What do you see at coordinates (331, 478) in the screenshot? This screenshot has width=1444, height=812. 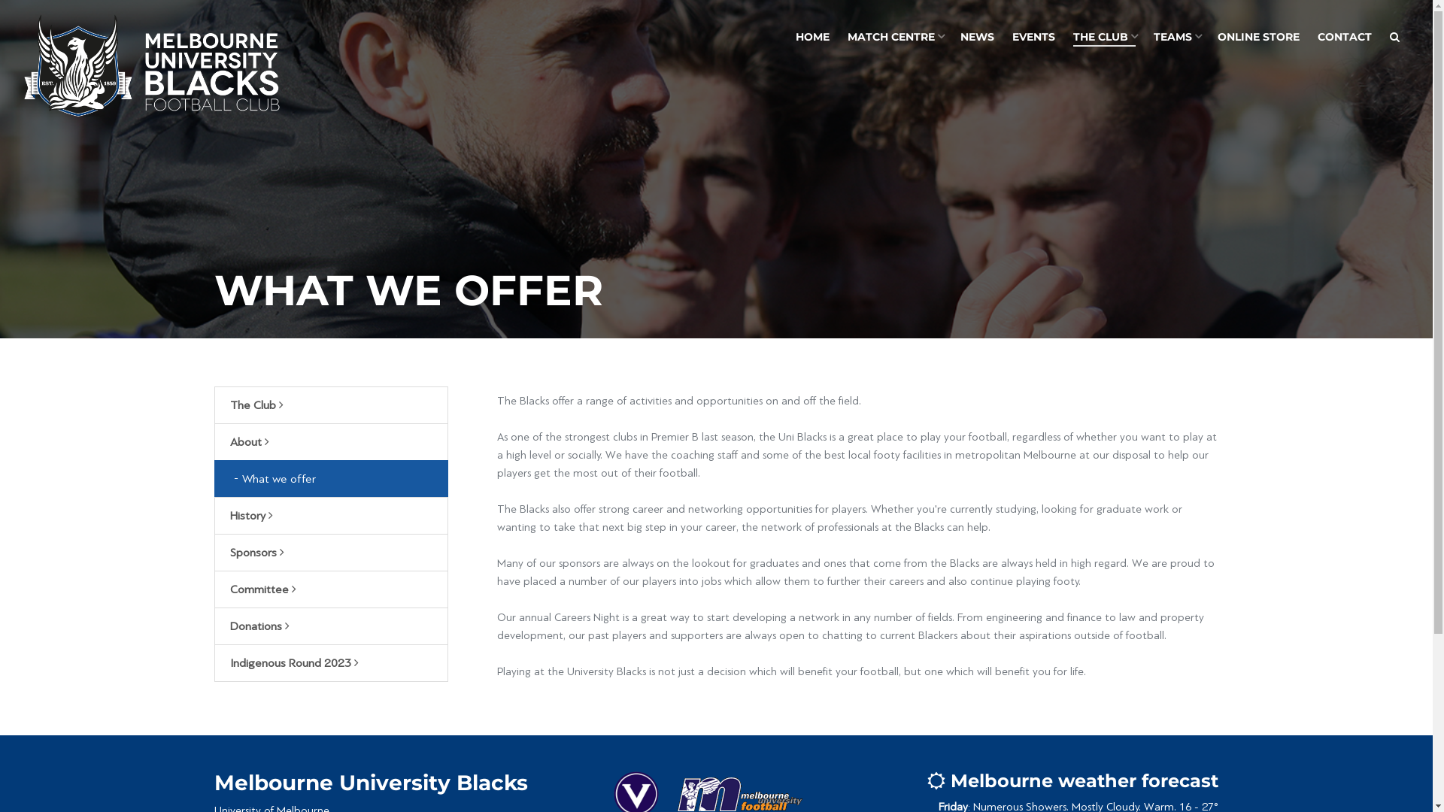 I see `What we offer` at bounding box center [331, 478].